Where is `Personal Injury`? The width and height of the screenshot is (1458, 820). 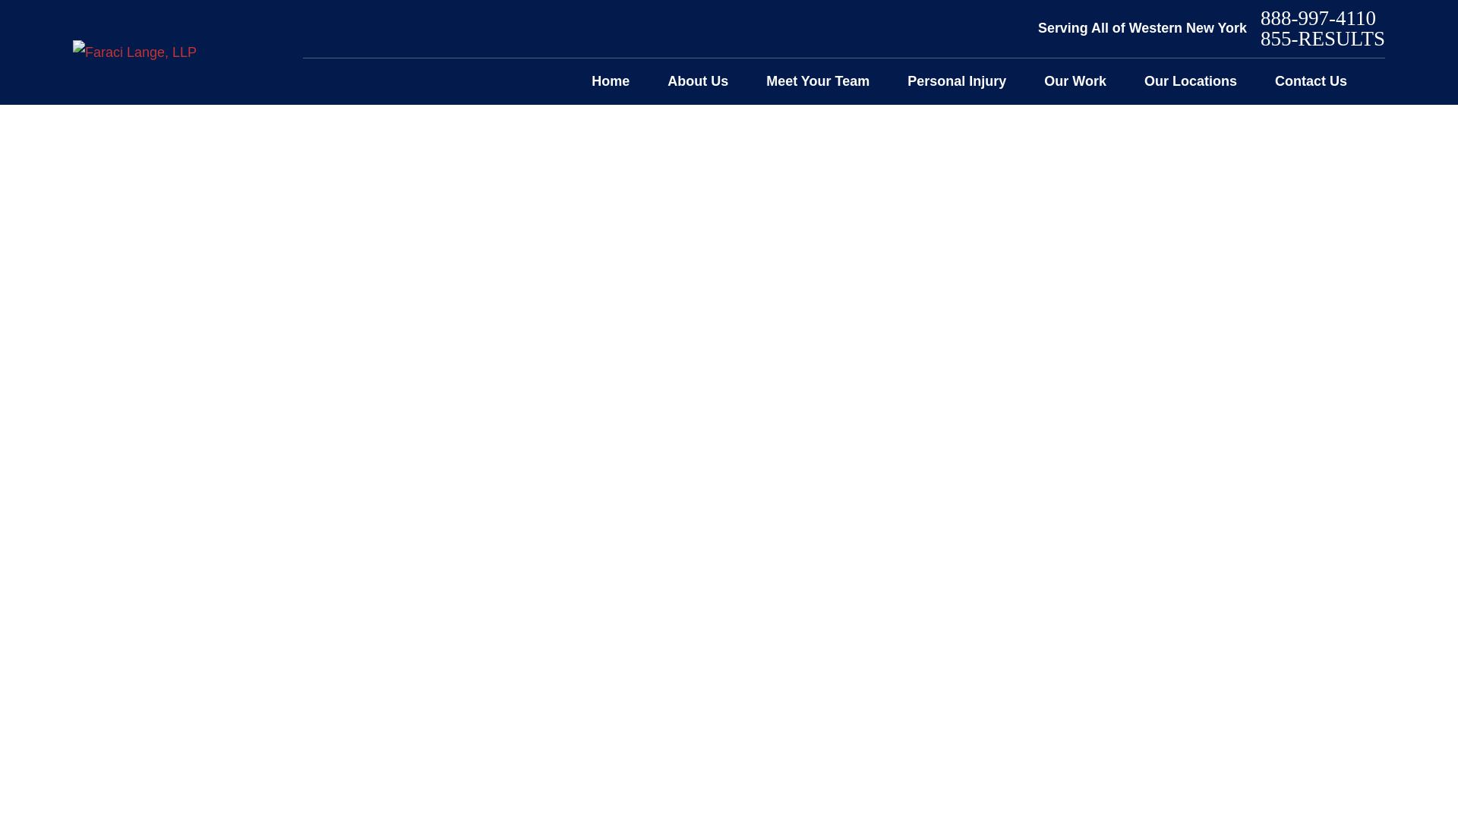 Personal Injury is located at coordinates (956, 81).